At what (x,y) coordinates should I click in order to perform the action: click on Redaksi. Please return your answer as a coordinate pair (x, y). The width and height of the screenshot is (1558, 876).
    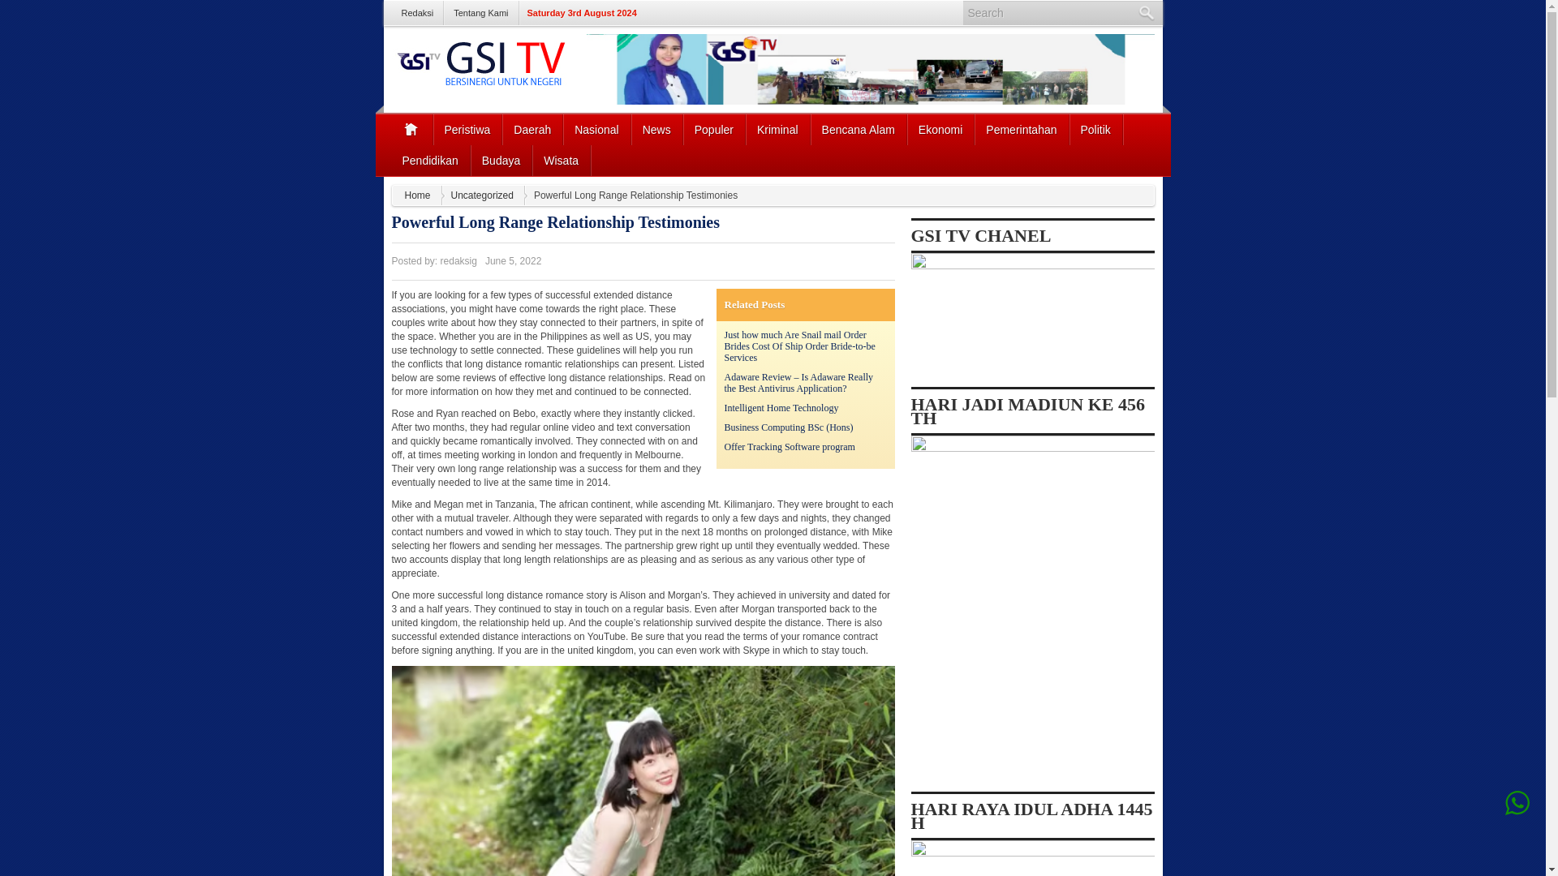
    Looking at the image, I should click on (417, 13).